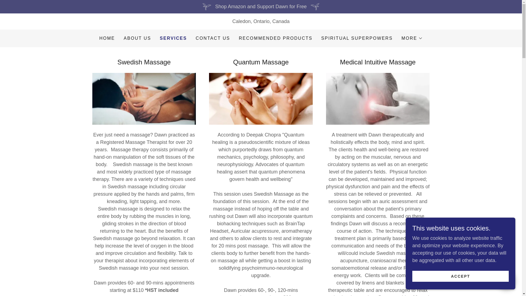 This screenshot has height=296, width=526. I want to click on SPIRITUAL SUPERPOWERS, so click(357, 38).